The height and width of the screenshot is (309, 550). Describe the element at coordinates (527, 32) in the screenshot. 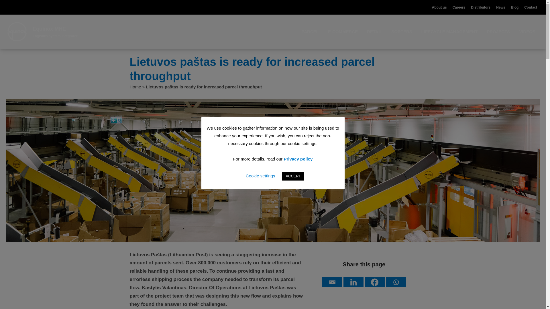

I see `VIDEOS` at that location.